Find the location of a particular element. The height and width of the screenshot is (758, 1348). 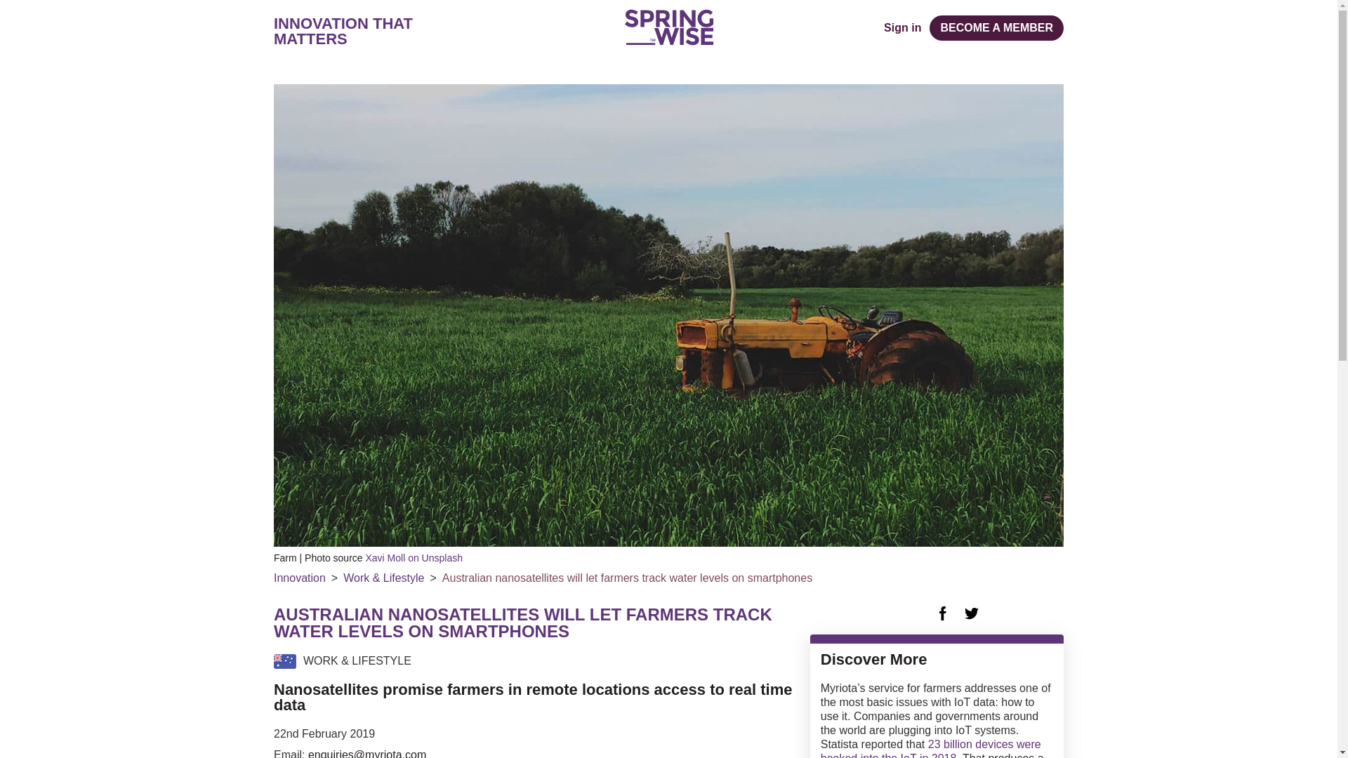

Innovation is located at coordinates (299, 578).